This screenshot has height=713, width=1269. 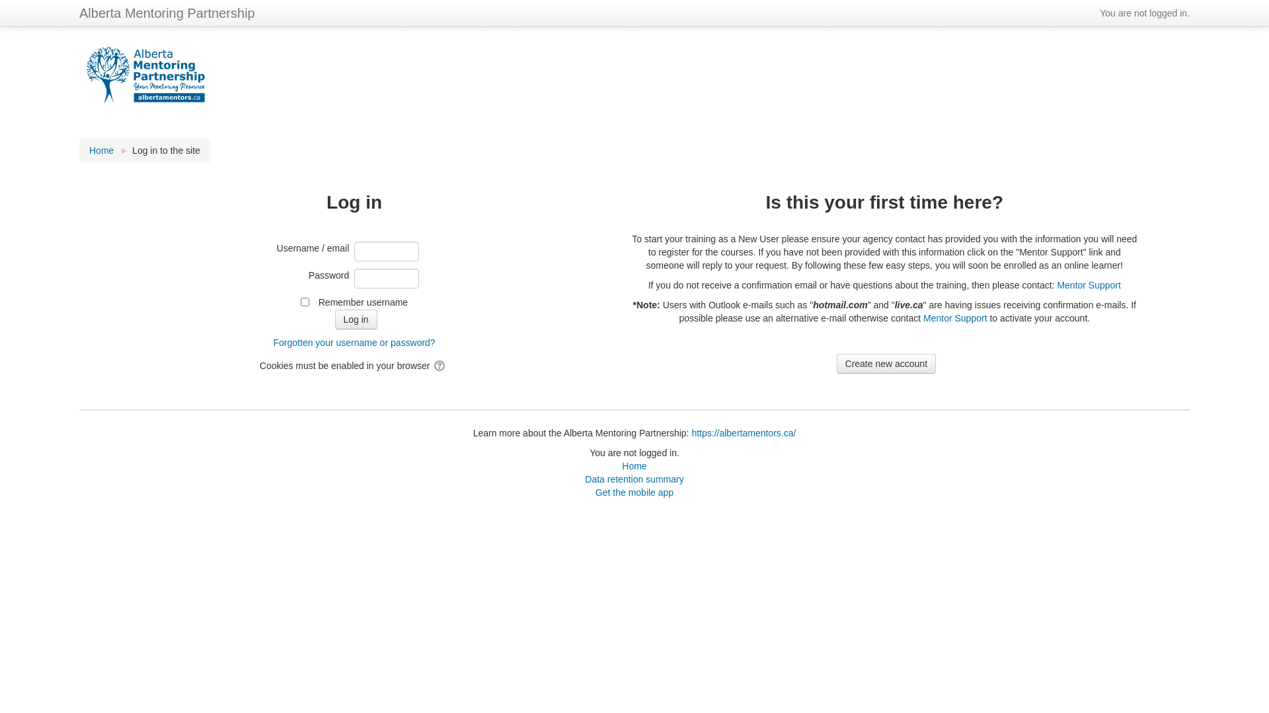 I want to click on Data retention summary, so click(x=634, y=479).